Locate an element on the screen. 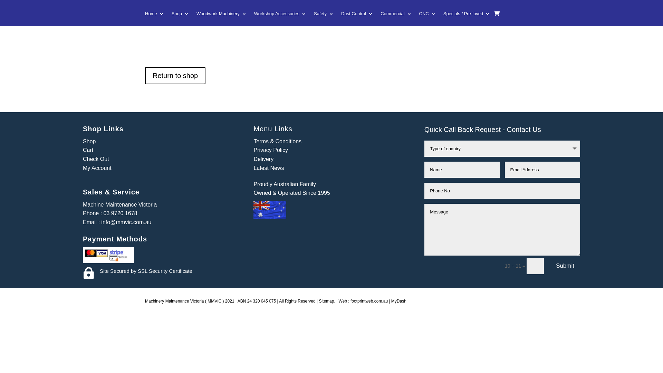 This screenshot has height=373, width=663. Sitemap is located at coordinates (326, 301).